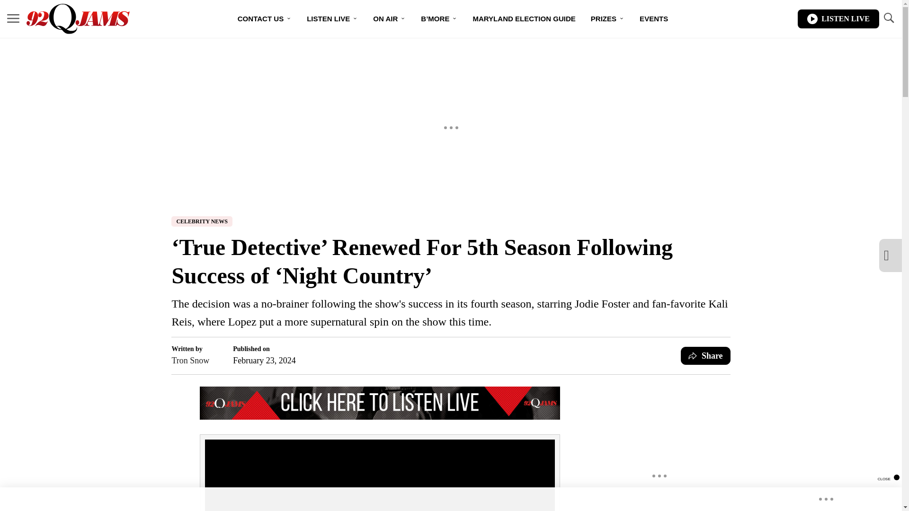 Image resolution: width=909 pixels, height=511 pixels. I want to click on CONTACT US, so click(264, 19).